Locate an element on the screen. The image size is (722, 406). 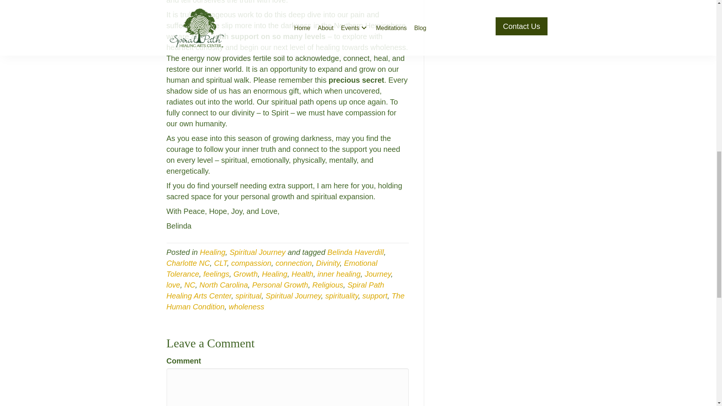
connection is located at coordinates (294, 263).